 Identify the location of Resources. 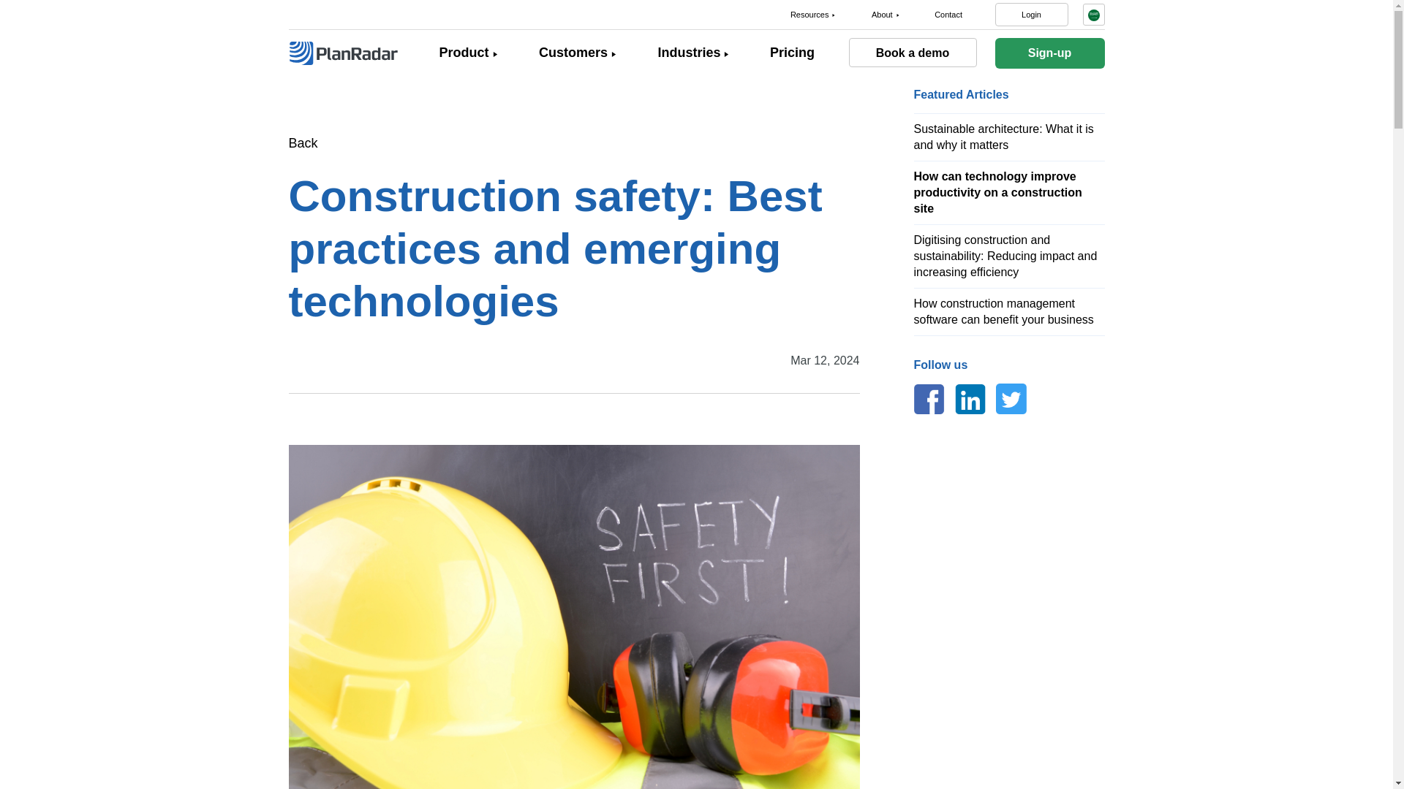
(809, 15).